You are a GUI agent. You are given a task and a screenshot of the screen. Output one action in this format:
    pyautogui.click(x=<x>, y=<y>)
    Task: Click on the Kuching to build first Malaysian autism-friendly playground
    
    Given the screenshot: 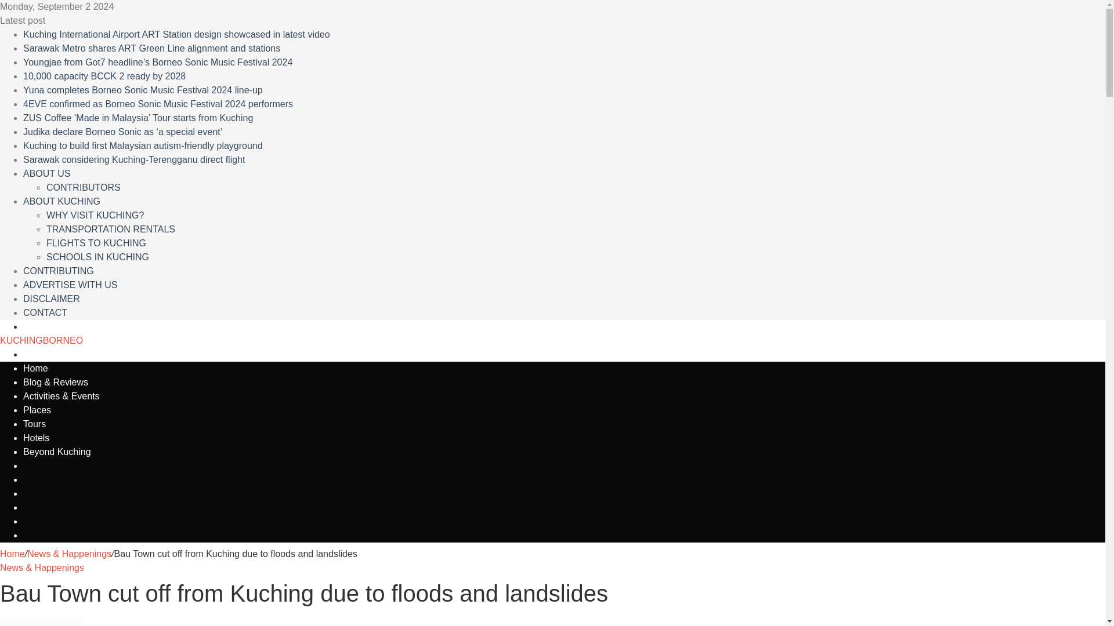 What is the action you would take?
    pyautogui.click(x=143, y=146)
    